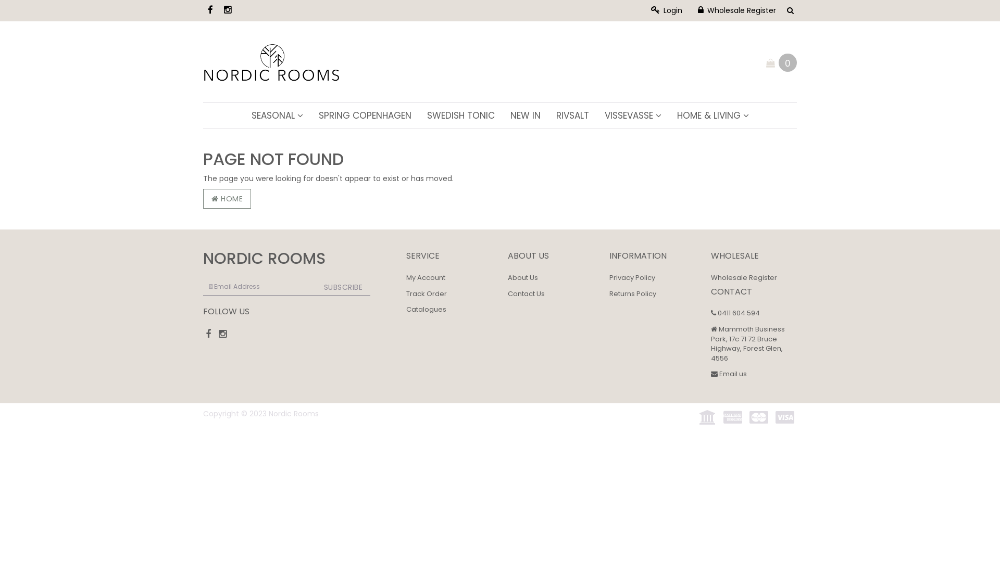 This screenshot has width=1000, height=562. What do you see at coordinates (632, 278) in the screenshot?
I see `Privacy Policy` at bounding box center [632, 278].